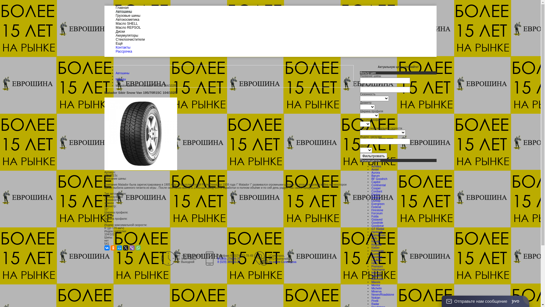 The image size is (545, 307). I want to click on Matador, so click(121, 80).